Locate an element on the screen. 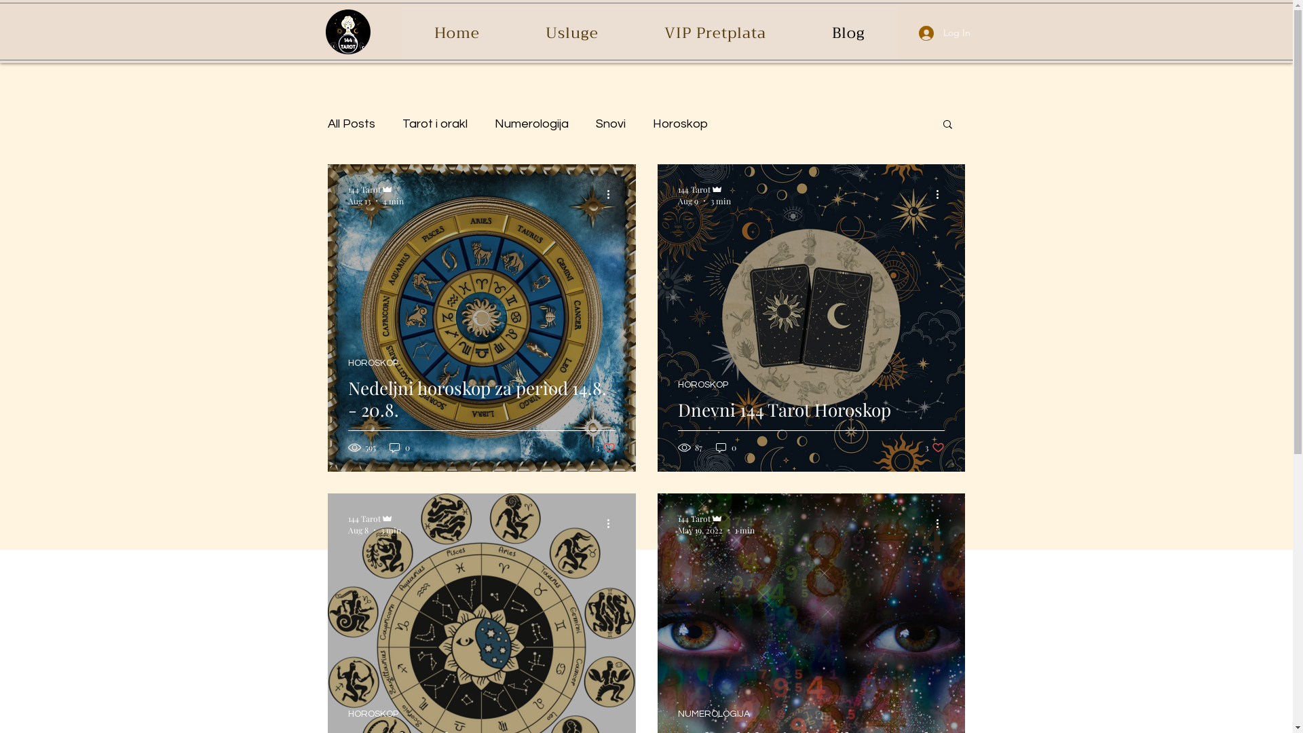  0 is located at coordinates (400, 448).